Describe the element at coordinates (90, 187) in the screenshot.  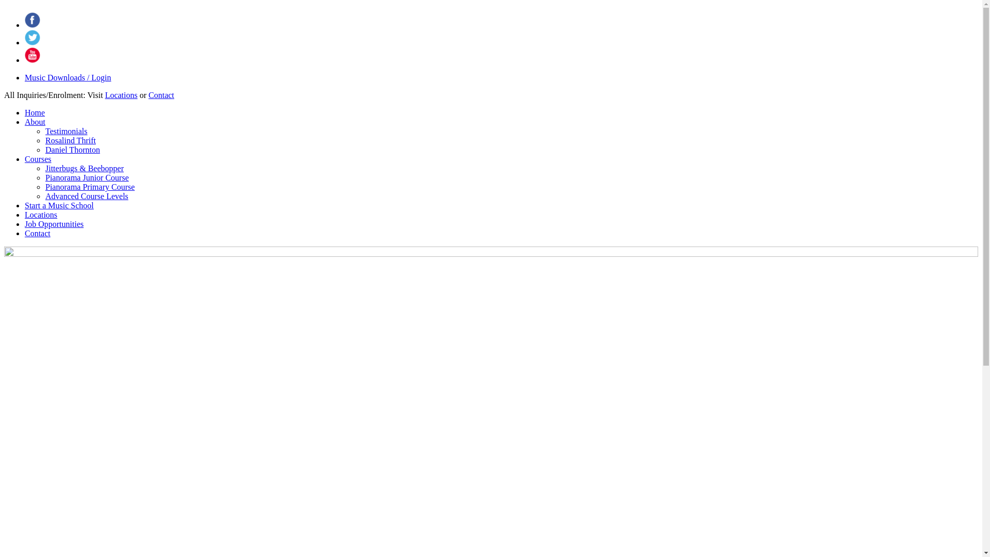
I see `Pianorama Primary Course` at that location.